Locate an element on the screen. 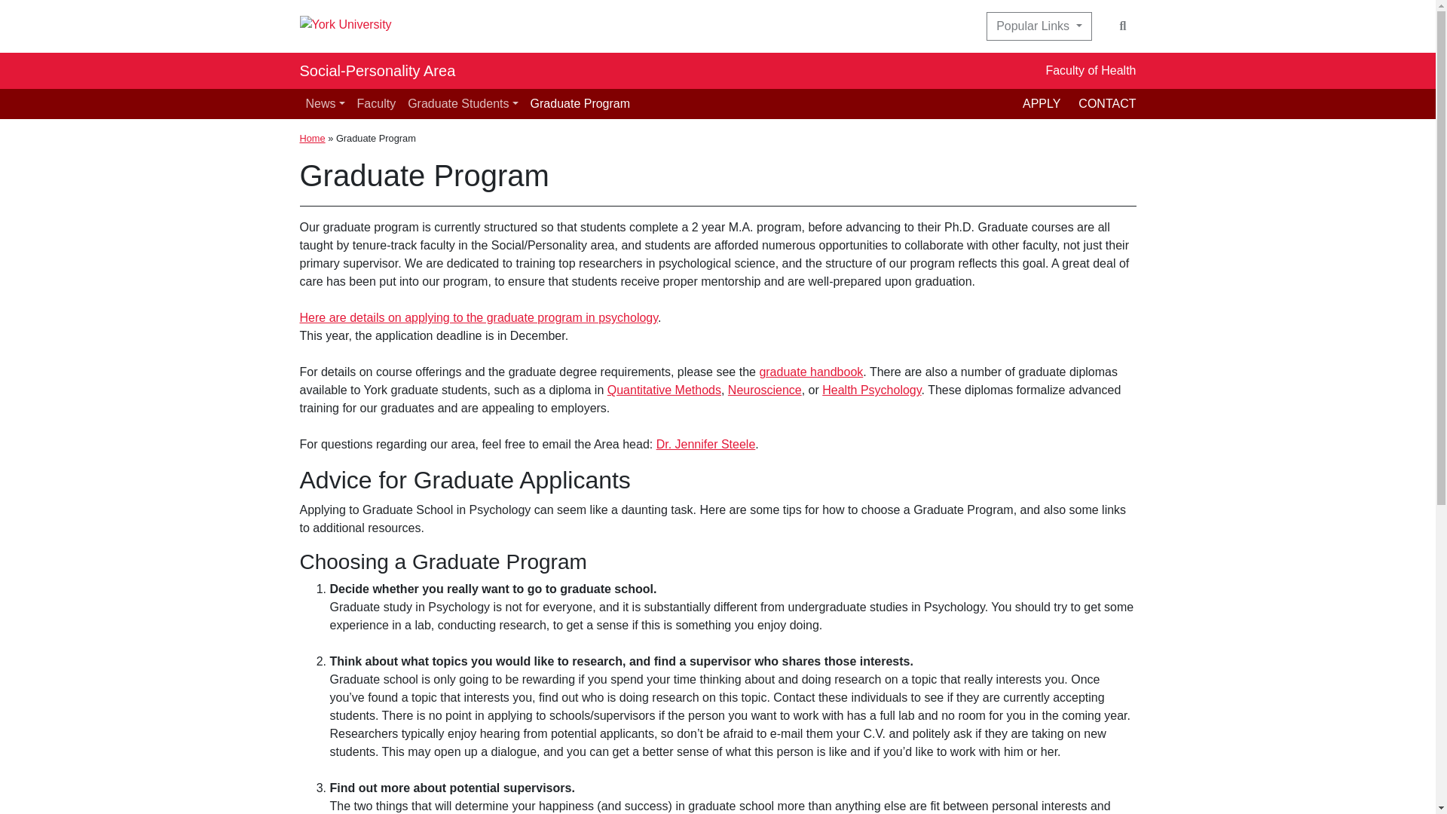 This screenshot has height=814, width=1447. Popular Links is located at coordinates (1039, 26).